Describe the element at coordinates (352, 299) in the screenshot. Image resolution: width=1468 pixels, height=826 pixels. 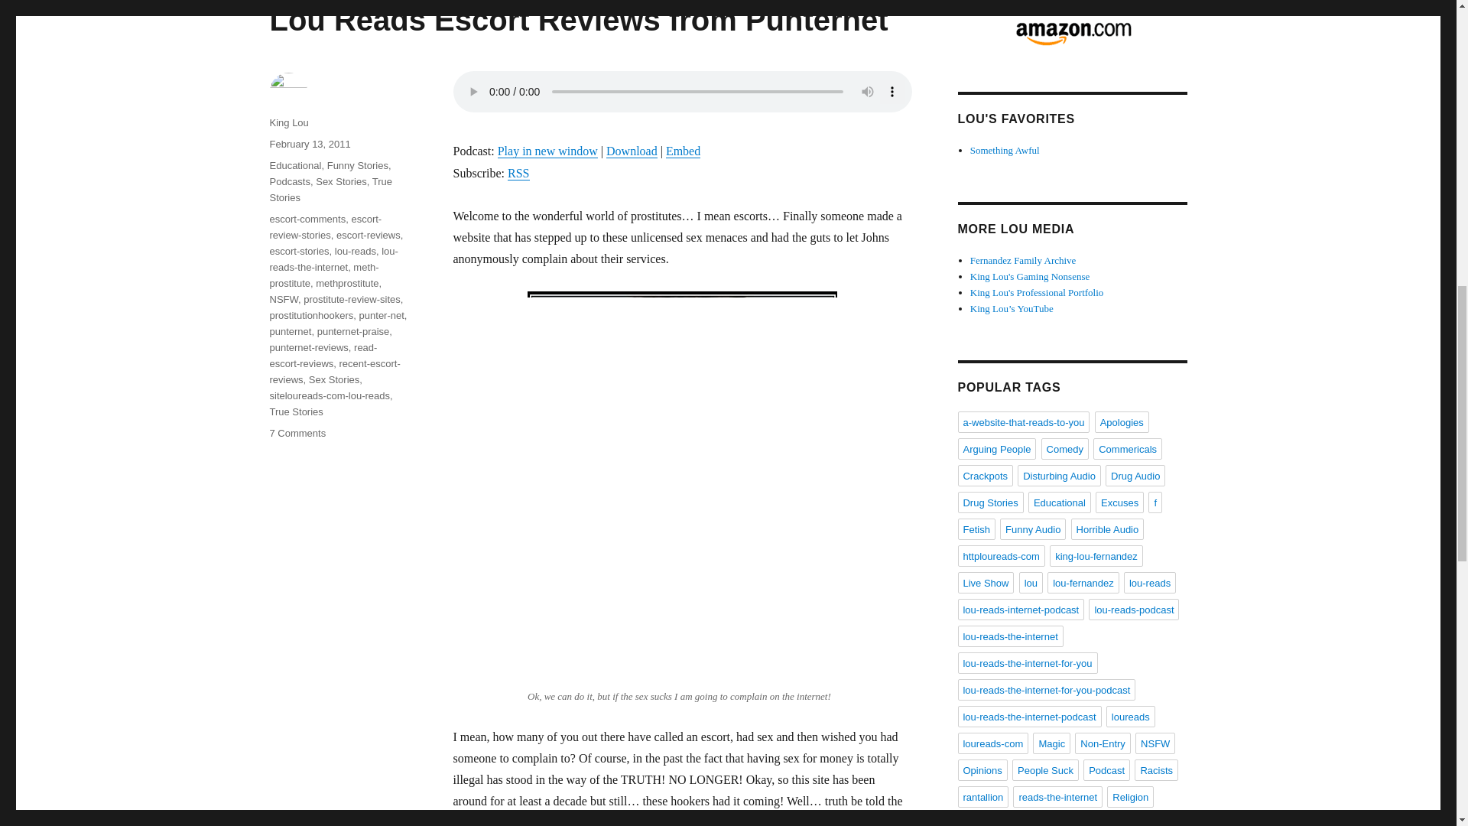
I see `prostitute-review-sites` at that location.